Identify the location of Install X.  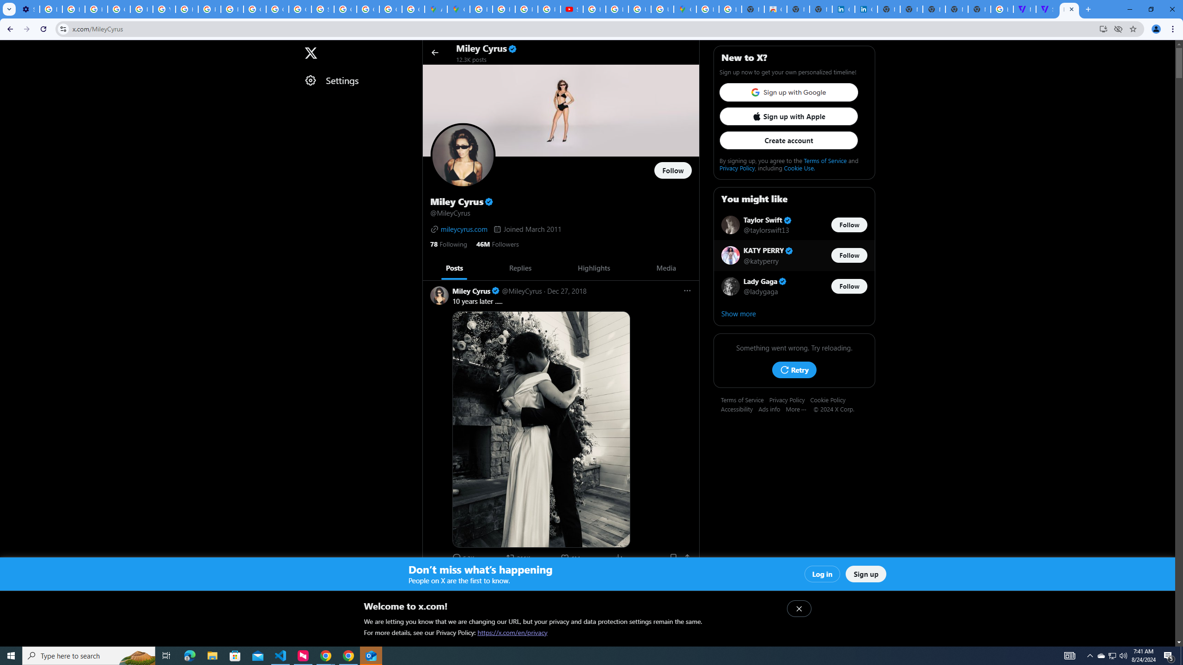
(1104, 29).